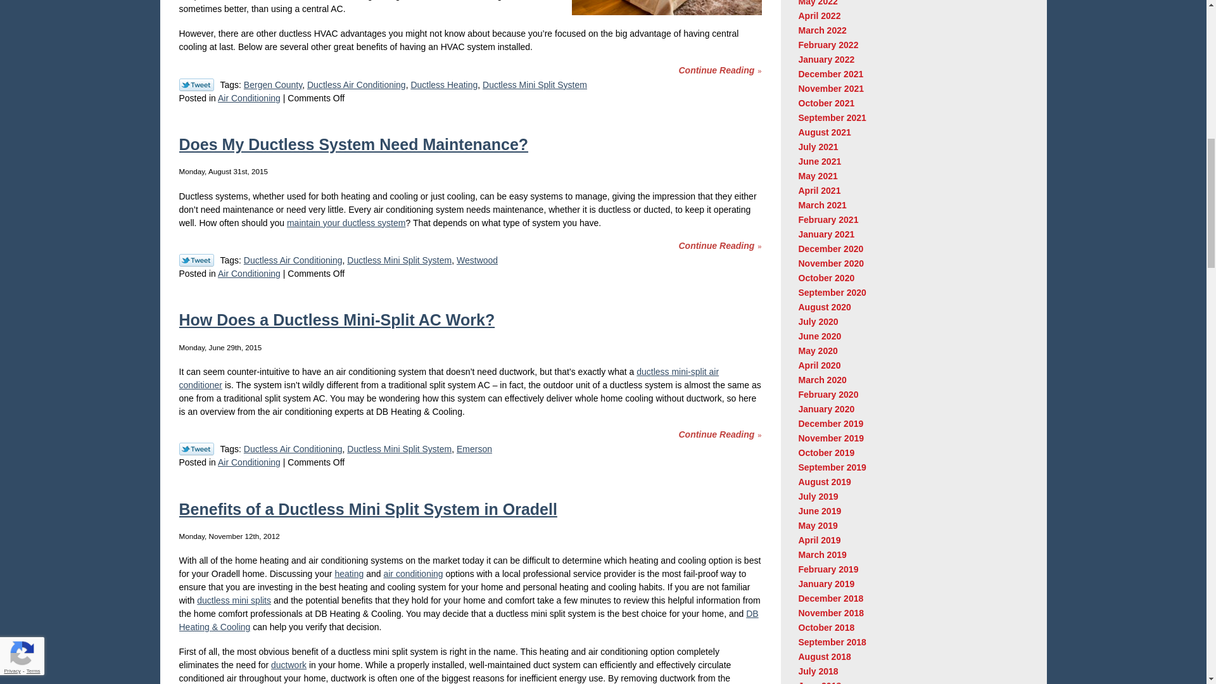  What do you see at coordinates (719, 434) in the screenshot?
I see `Permanent Link to How Does a Ductless Mini-Split AC Work?` at bounding box center [719, 434].